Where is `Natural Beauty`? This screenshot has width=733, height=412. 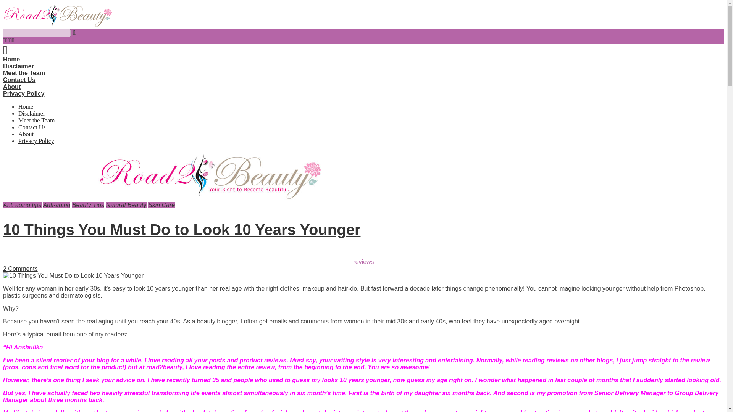 Natural Beauty is located at coordinates (126, 205).